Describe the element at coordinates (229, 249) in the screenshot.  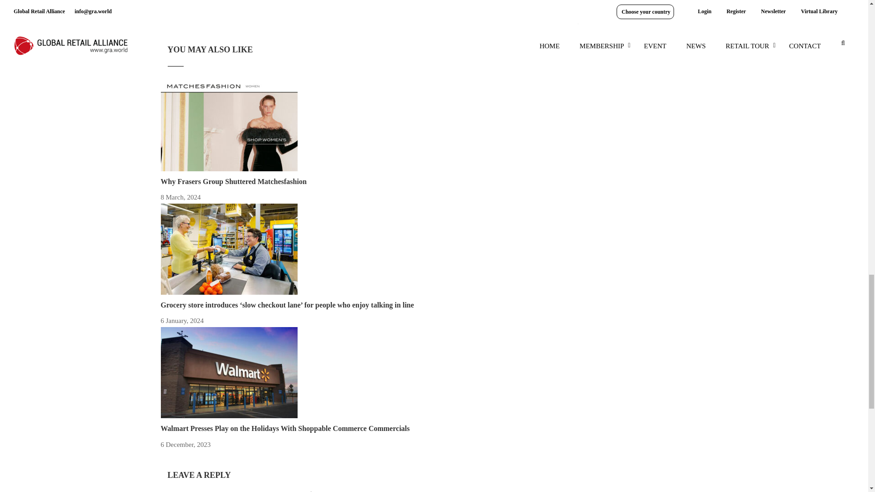
I see `Senza-titolo-1` at that location.